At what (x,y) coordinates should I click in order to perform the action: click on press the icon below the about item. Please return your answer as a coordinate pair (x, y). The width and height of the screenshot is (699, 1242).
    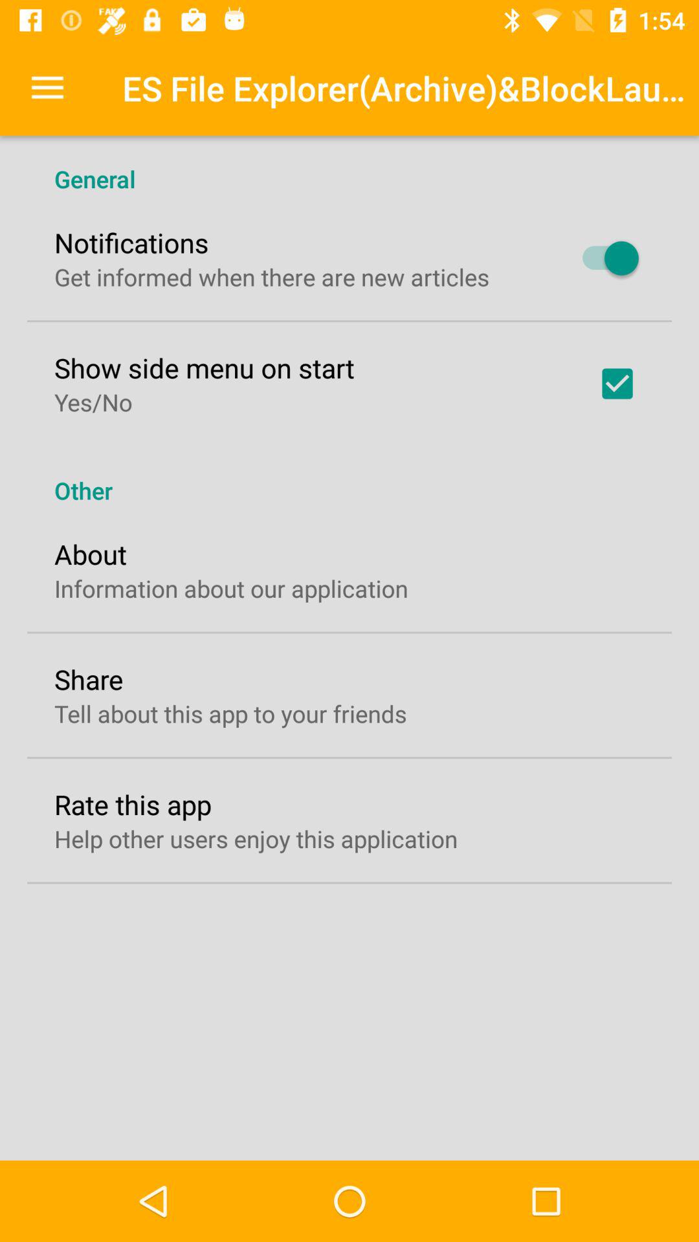
    Looking at the image, I should click on (231, 589).